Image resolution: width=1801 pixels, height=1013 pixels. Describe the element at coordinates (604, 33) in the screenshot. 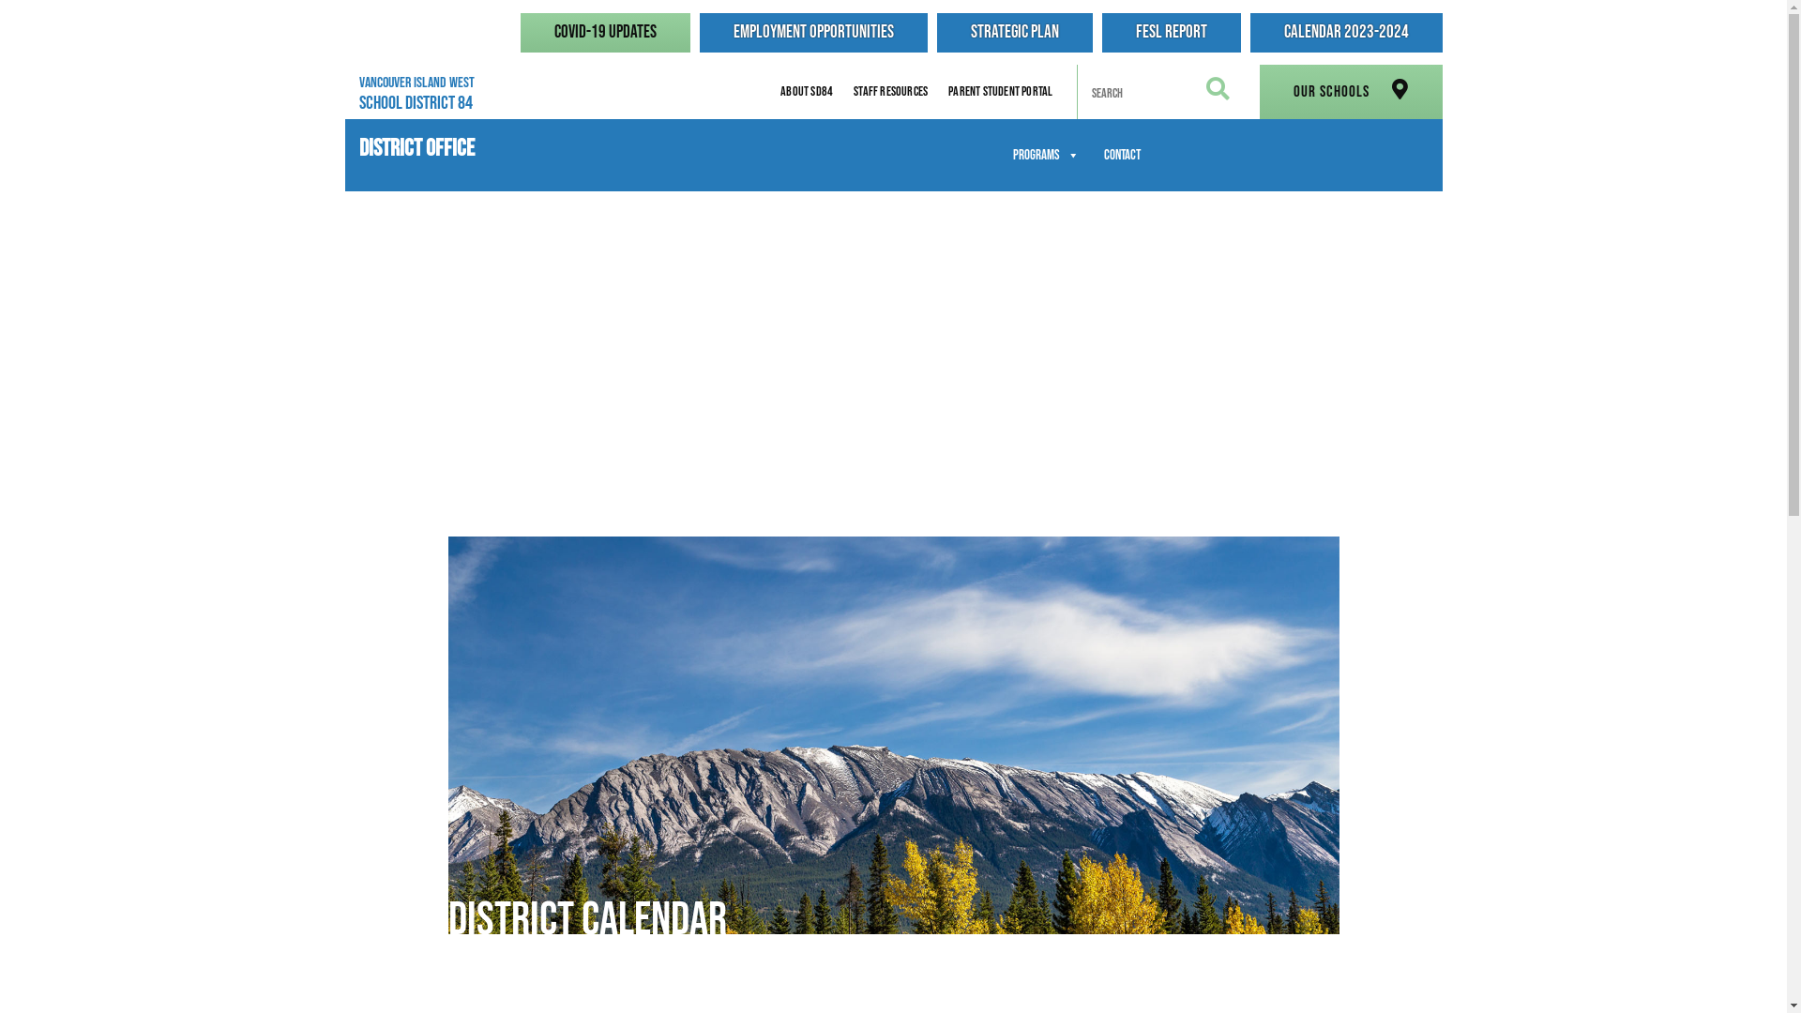

I see `COVID-19 UPDATES` at that location.